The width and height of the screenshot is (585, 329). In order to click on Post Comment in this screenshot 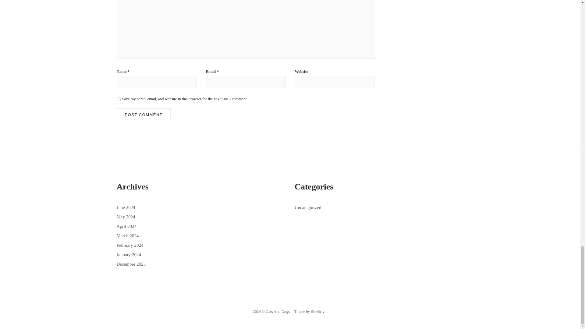, I will do `click(144, 115)`.